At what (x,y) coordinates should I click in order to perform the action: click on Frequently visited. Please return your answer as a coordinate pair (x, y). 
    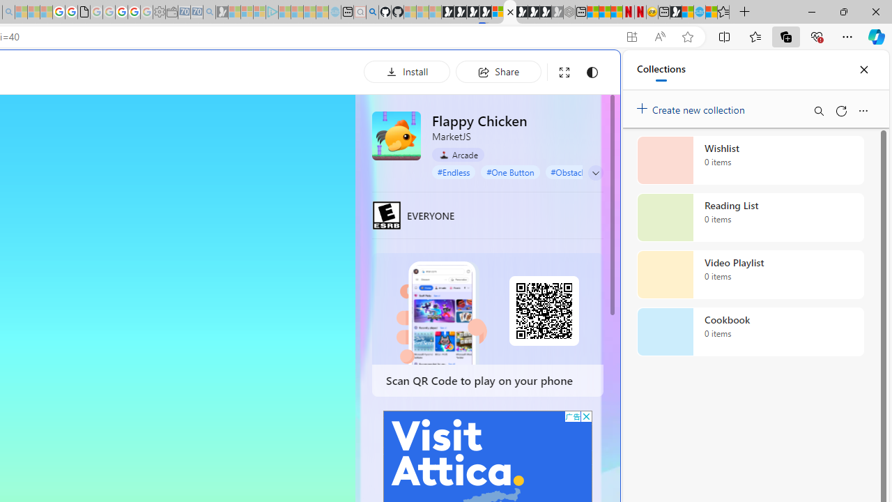
    Looking at the image, I should click on (291, 185).